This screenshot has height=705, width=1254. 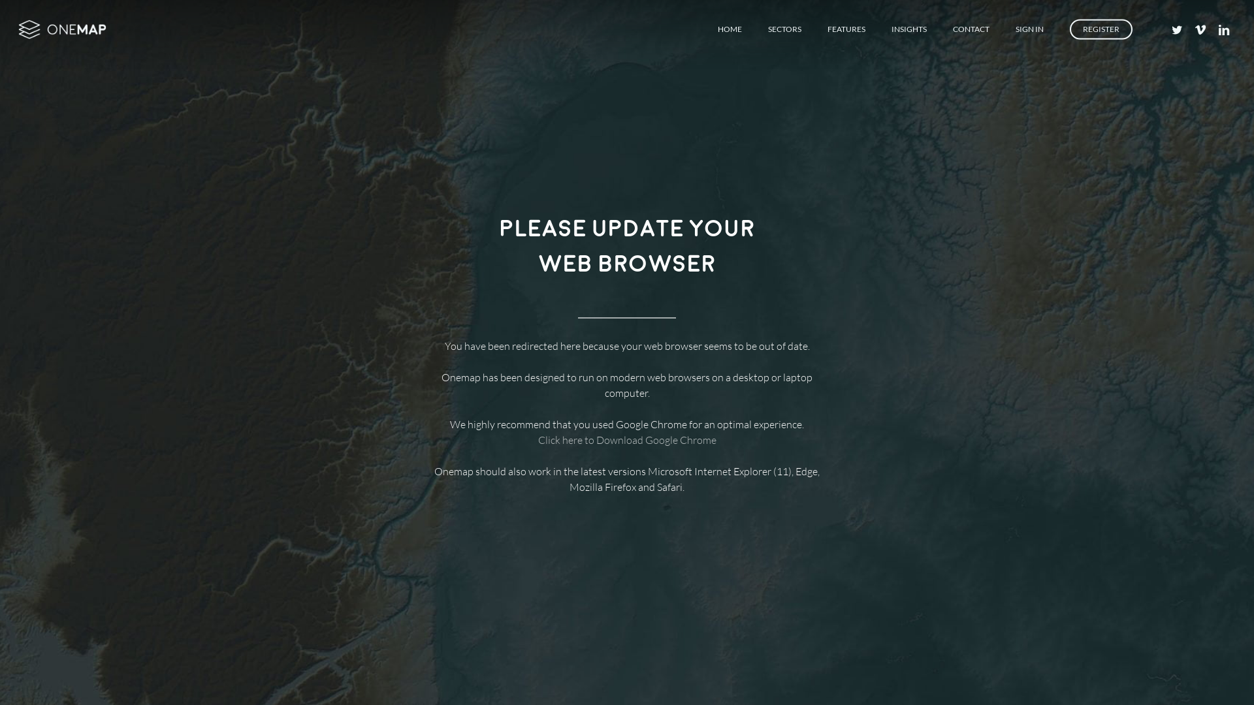 What do you see at coordinates (785, 29) in the screenshot?
I see `SECTORS` at bounding box center [785, 29].